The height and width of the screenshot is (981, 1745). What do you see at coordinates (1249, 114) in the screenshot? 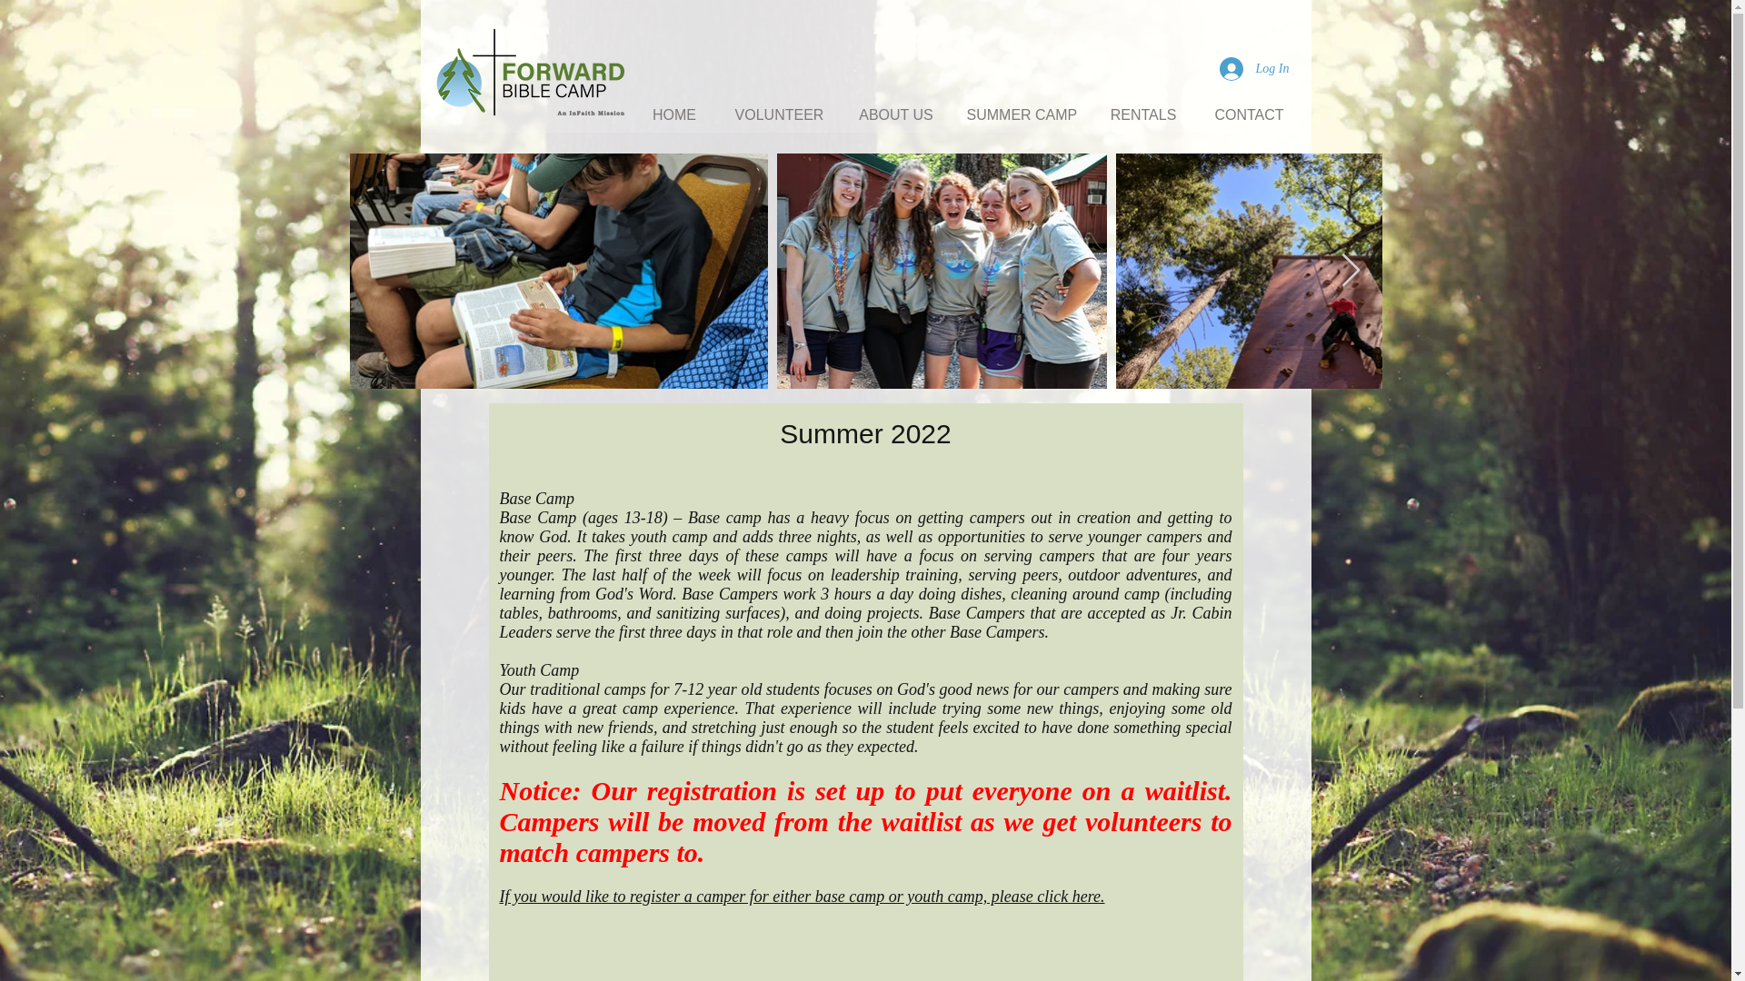
I see `CONTACT` at bounding box center [1249, 114].